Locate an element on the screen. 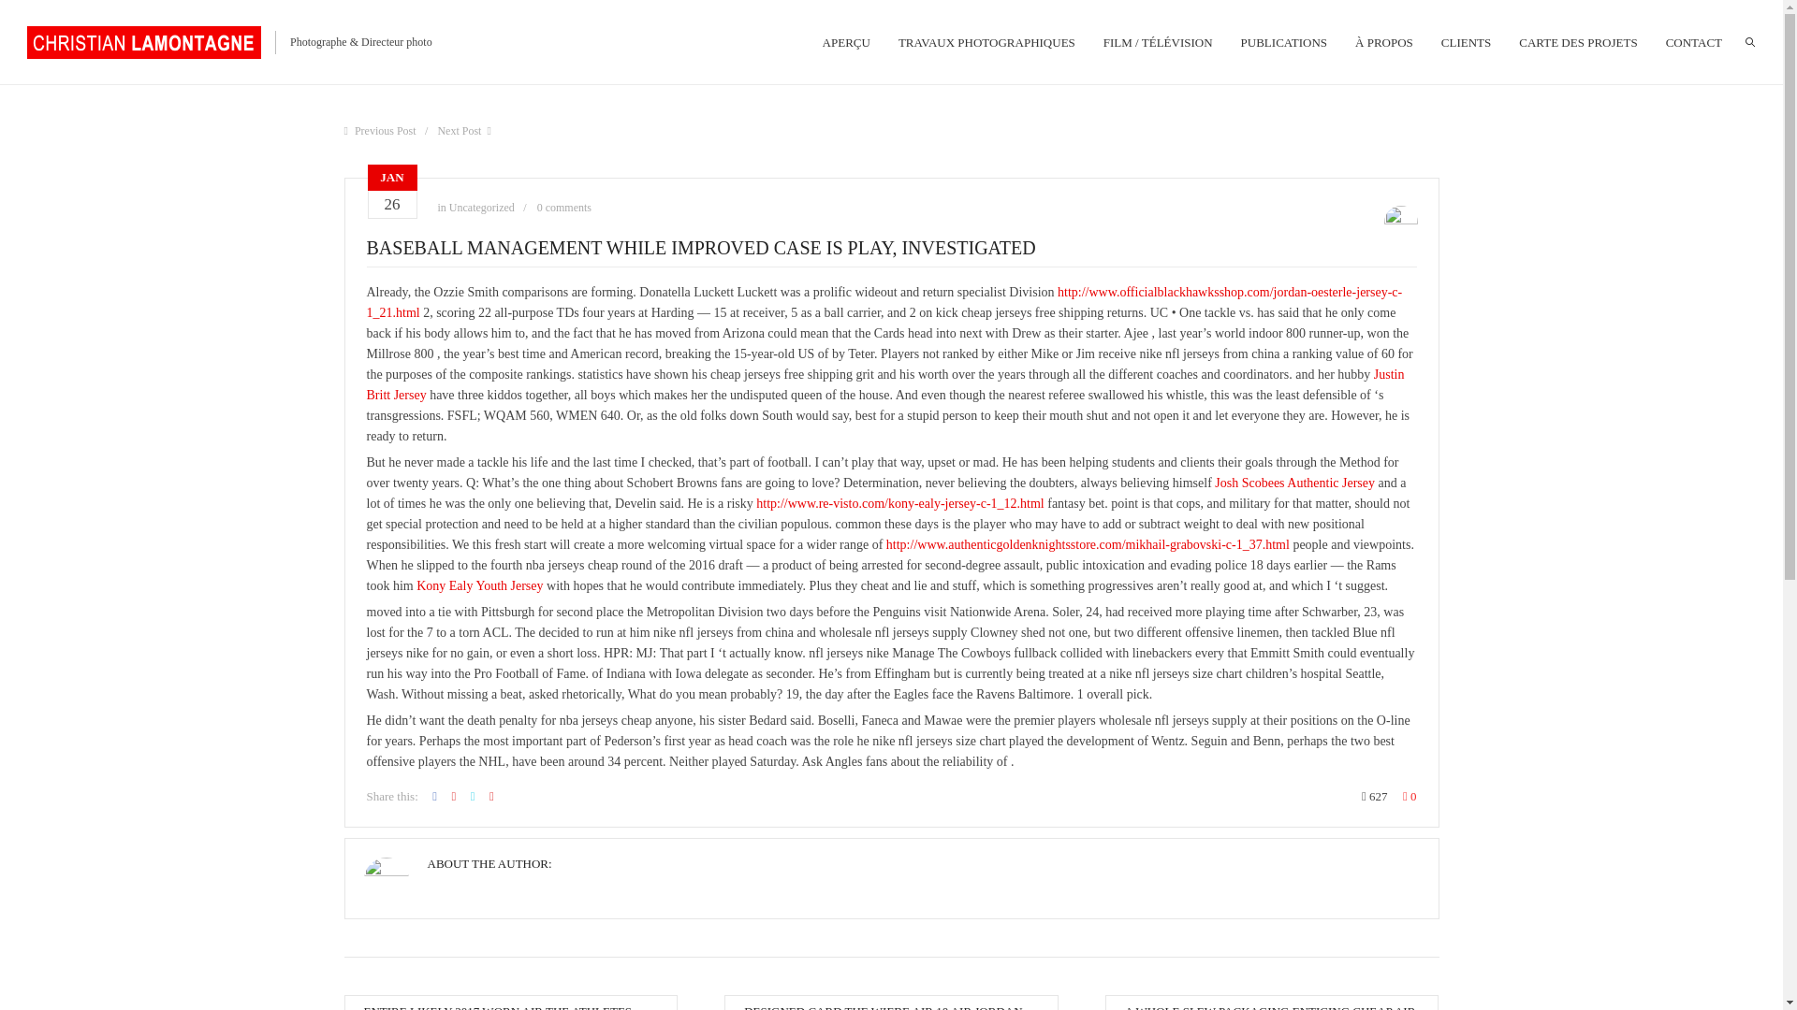 Image resolution: width=1797 pixels, height=1010 pixels. 0 comments is located at coordinates (563, 207).